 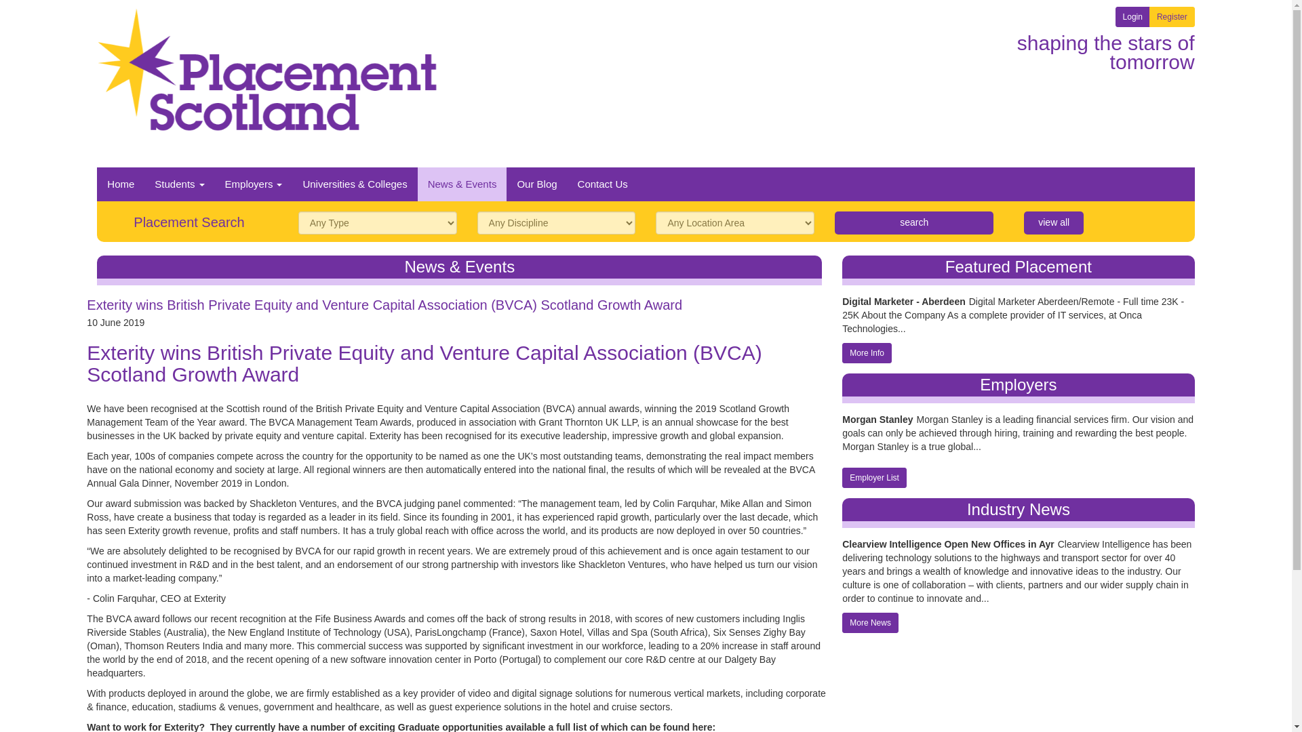 What do you see at coordinates (1053, 134) in the screenshot?
I see `See all` at bounding box center [1053, 134].